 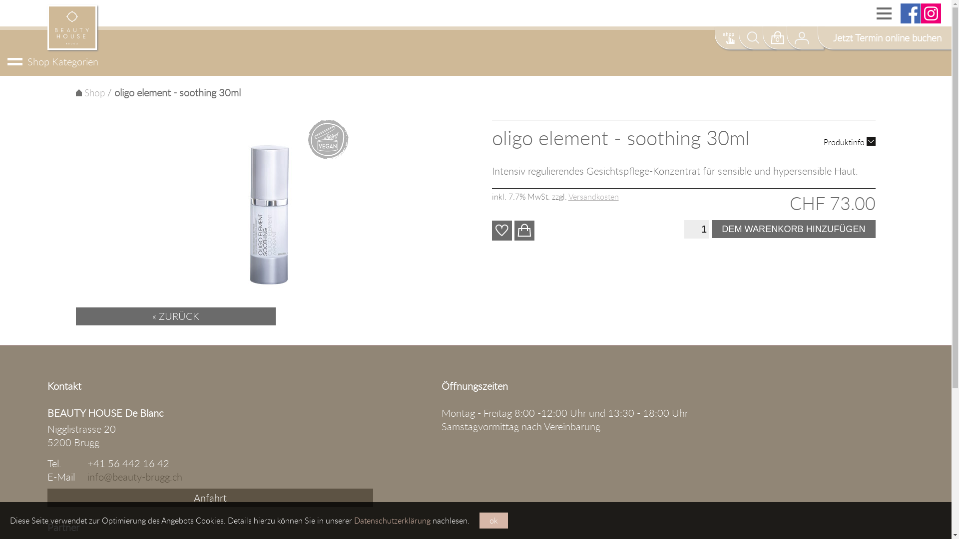 What do you see at coordinates (135, 477) in the screenshot?
I see `info@beauty-brugg.ch` at bounding box center [135, 477].